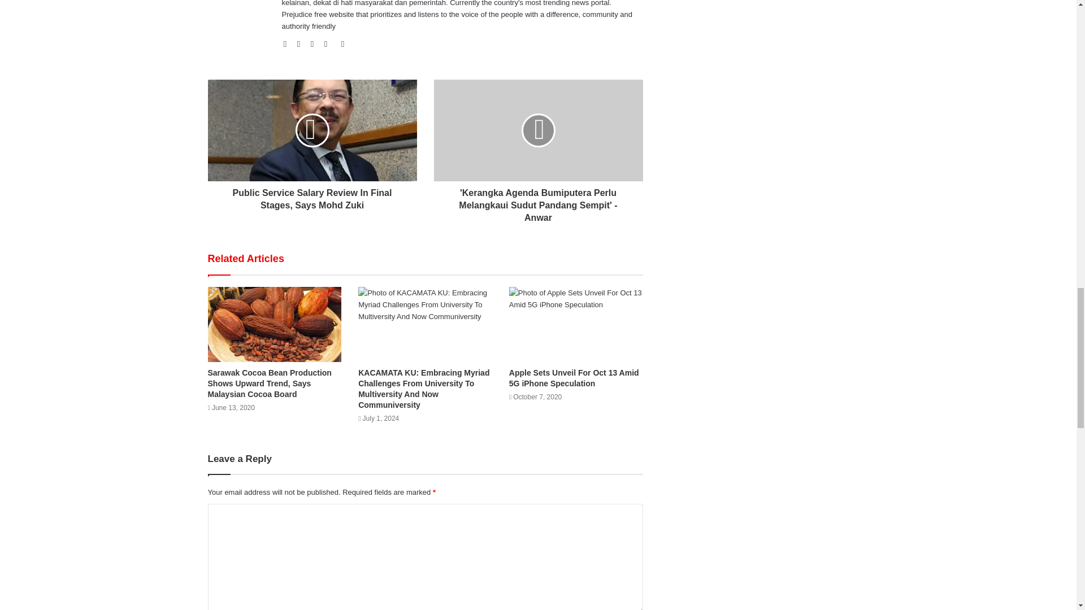 The width and height of the screenshot is (1085, 610). I want to click on Facebook, so click(302, 44).